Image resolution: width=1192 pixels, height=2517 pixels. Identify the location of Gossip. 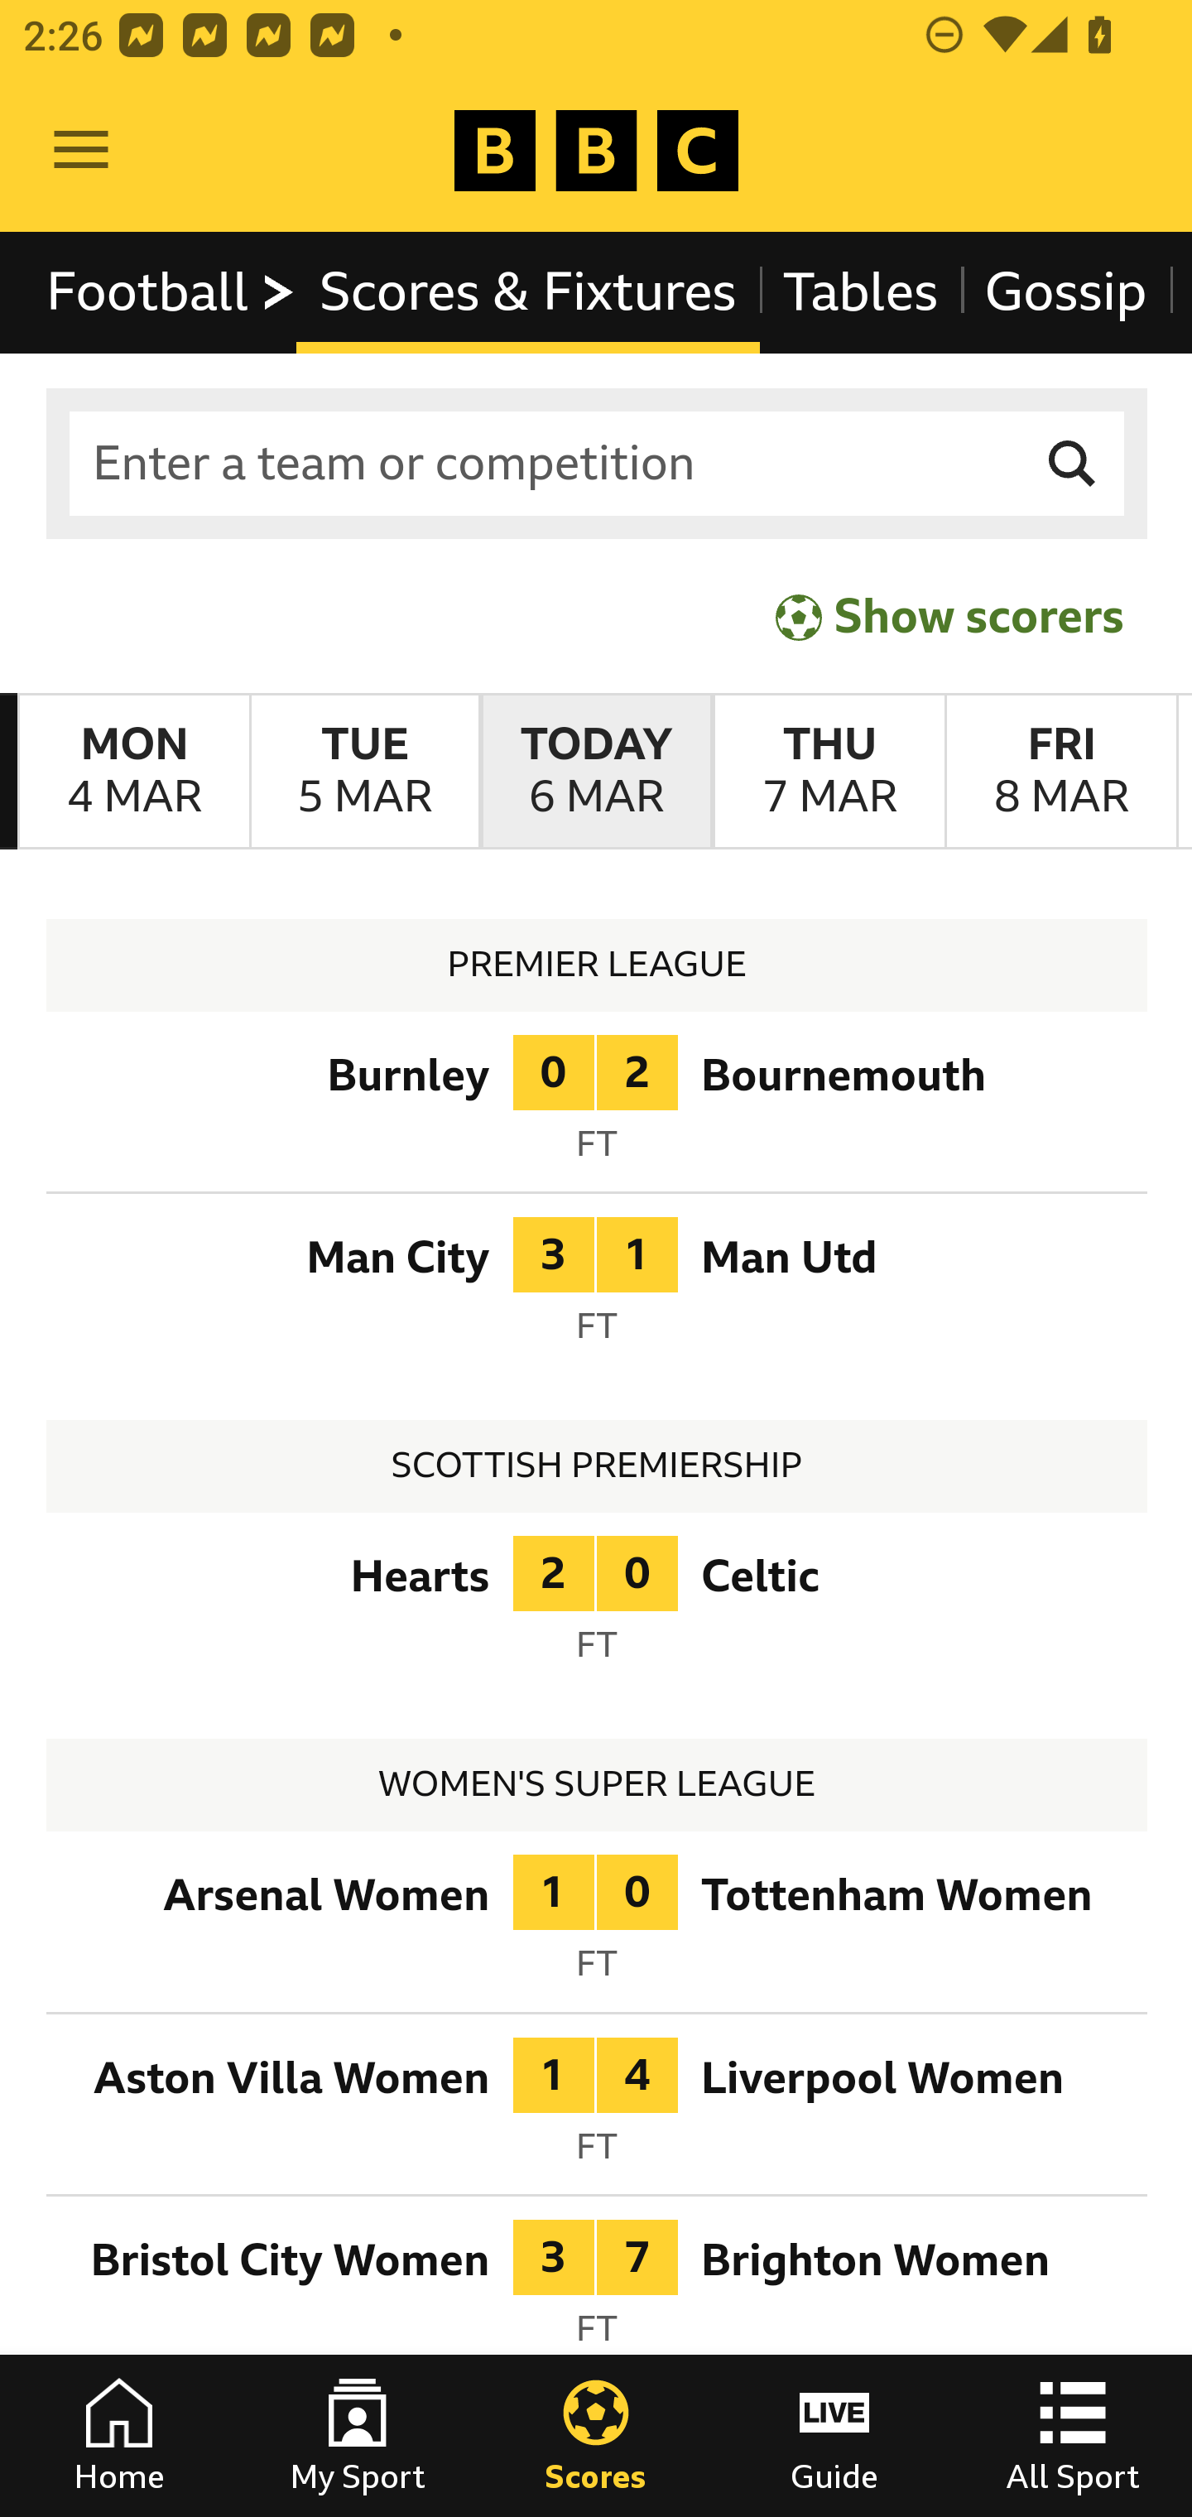
(1065, 291).